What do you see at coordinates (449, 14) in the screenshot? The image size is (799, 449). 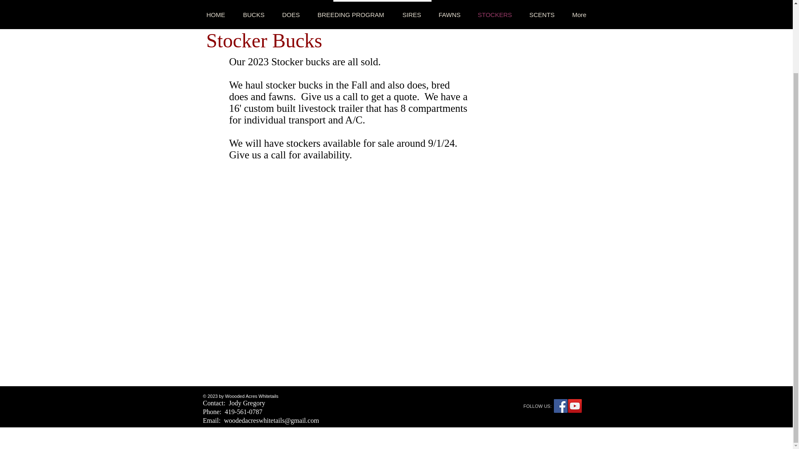 I see `FAWNS` at bounding box center [449, 14].